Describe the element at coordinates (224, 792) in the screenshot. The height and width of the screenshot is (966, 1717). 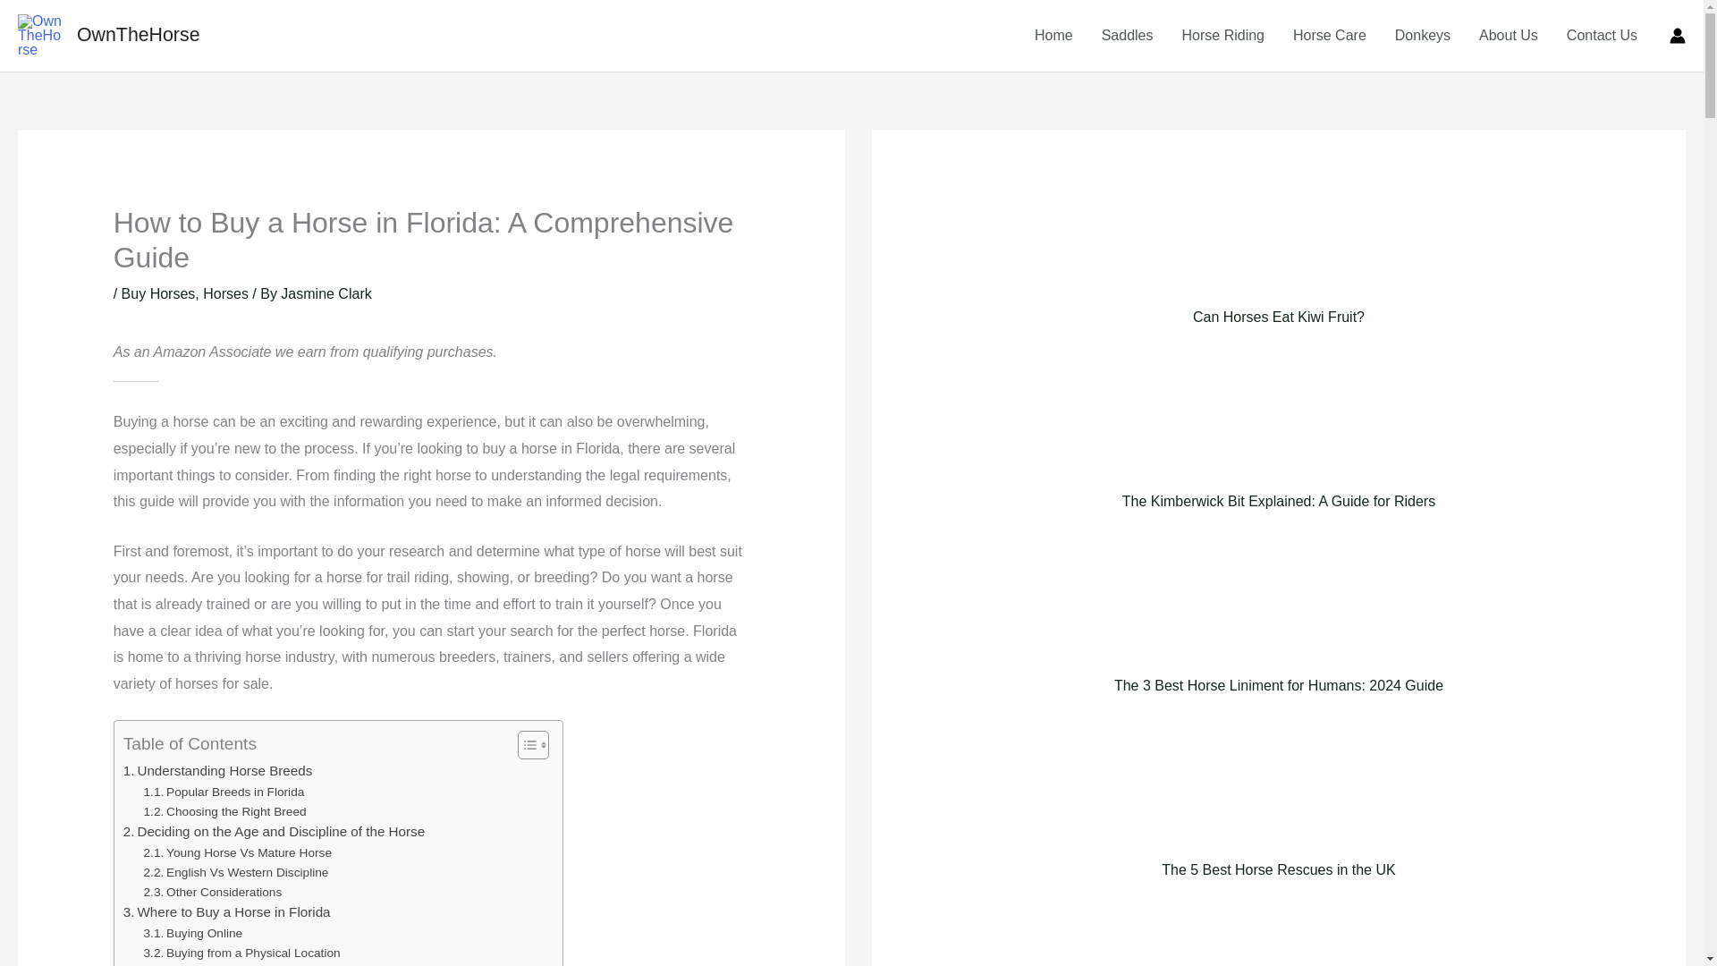
I see `Popular Breeds in Florida` at that location.